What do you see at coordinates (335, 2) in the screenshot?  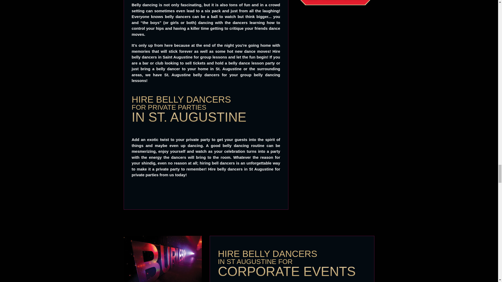 I see `HIRE A BELLY DANCER` at bounding box center [335, 2].